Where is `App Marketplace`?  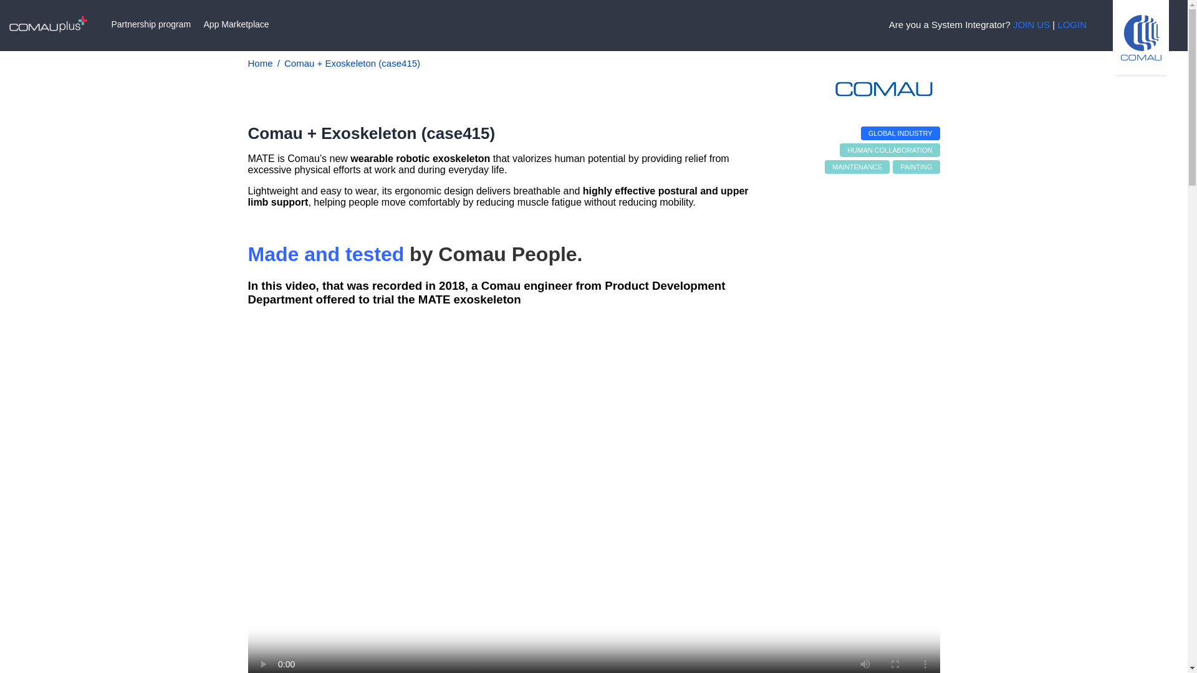
App Marketplace is located at coordinates (236, 24).